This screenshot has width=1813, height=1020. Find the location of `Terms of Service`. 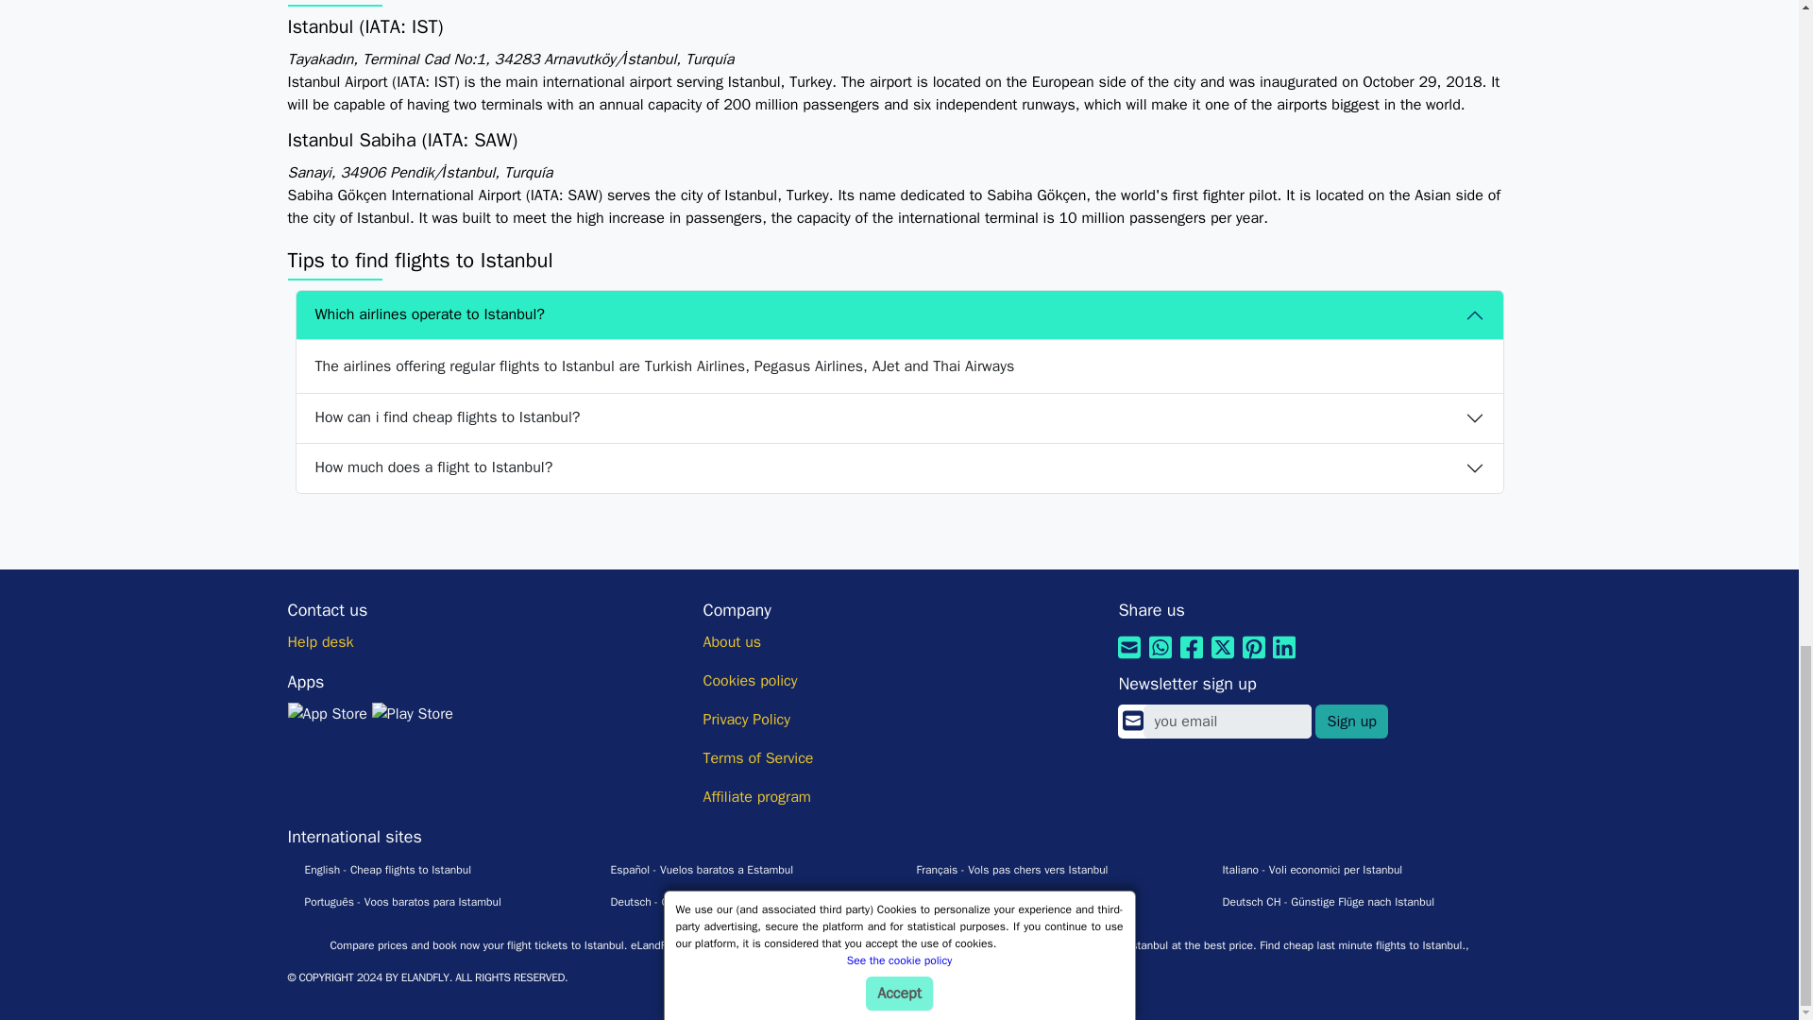

Terms of Service is located at coordinates (757, 757).